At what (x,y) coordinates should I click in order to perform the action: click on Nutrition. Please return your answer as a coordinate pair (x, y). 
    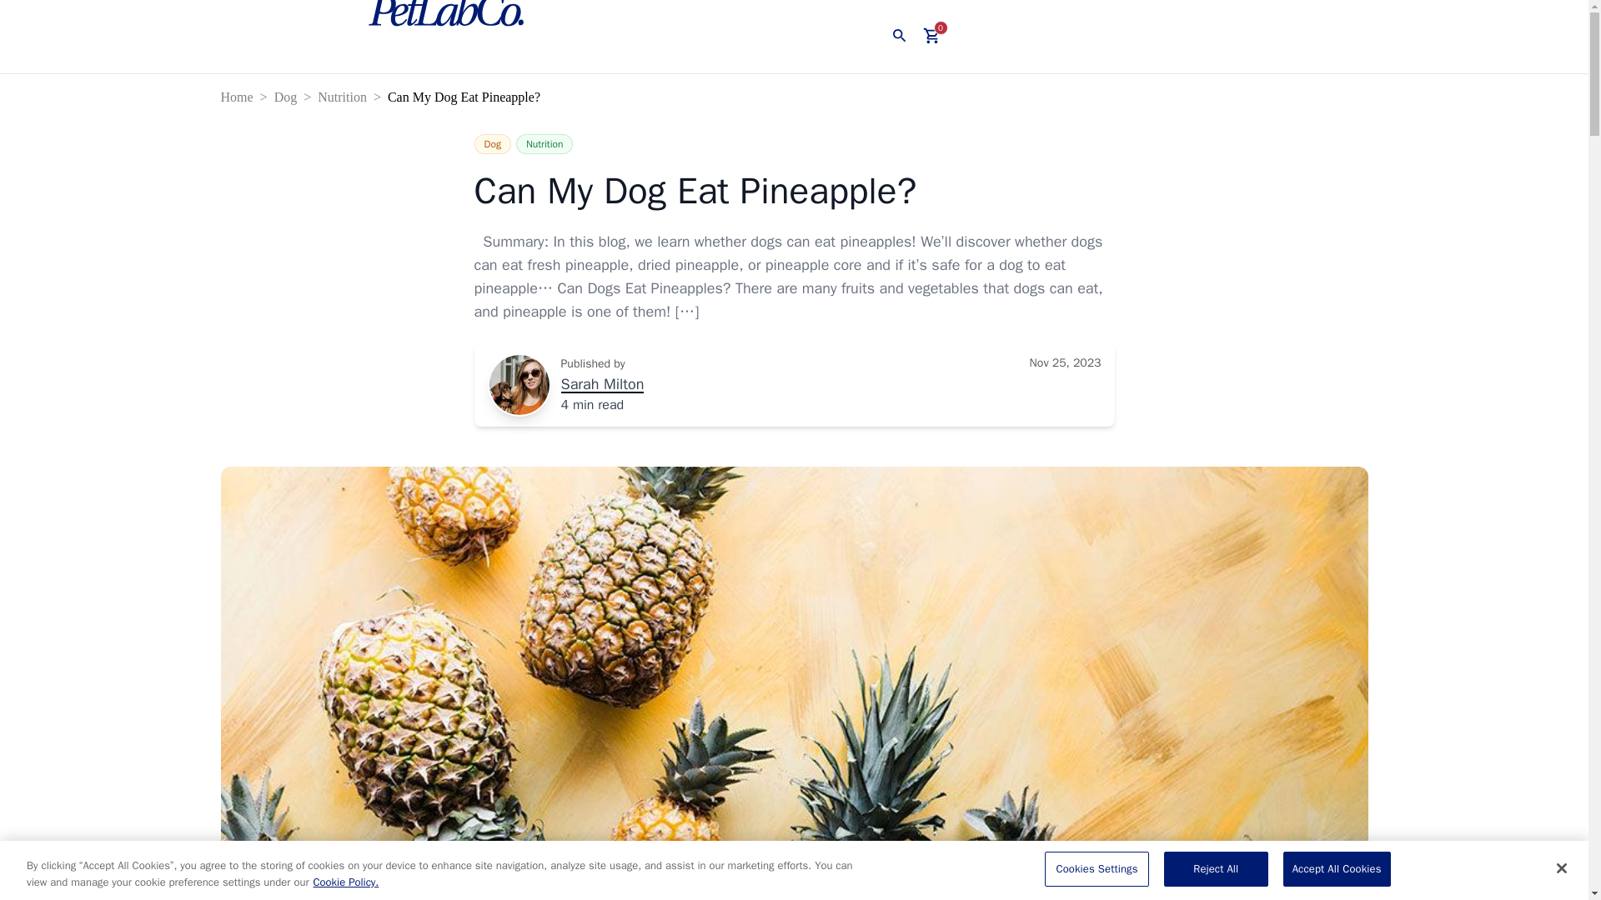
    Looking at the image, I should click on (544, 143).